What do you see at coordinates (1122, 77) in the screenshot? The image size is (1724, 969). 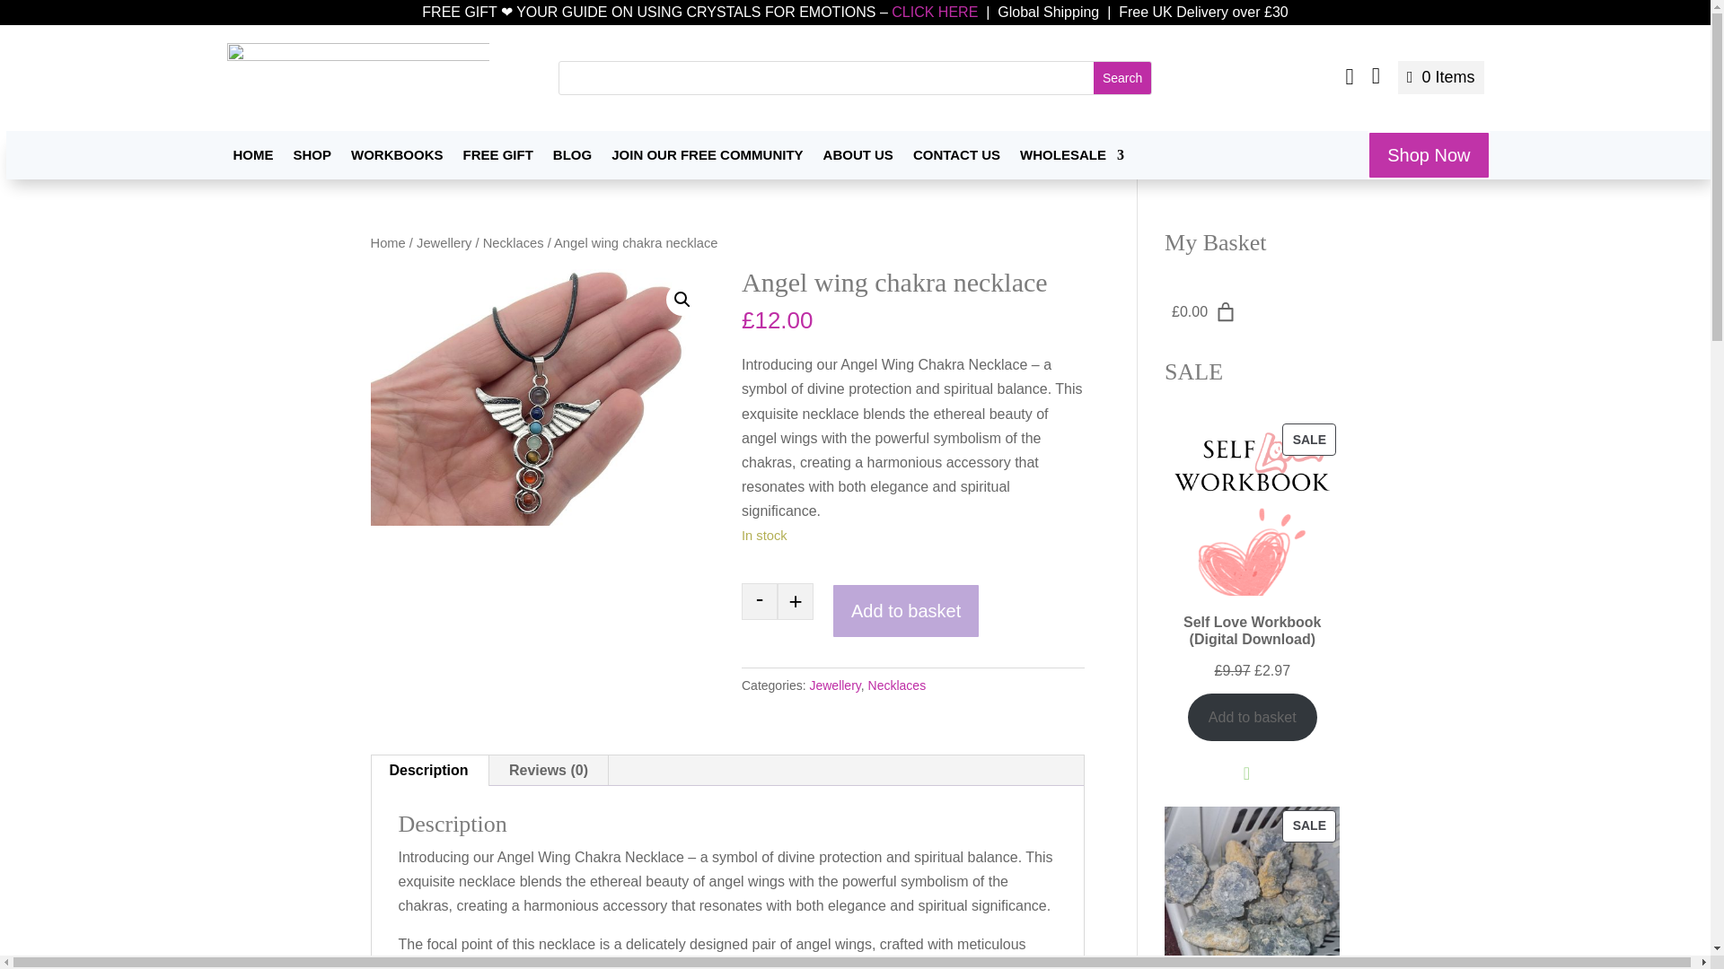 I see `Search` at bounding box center [1122, 77].